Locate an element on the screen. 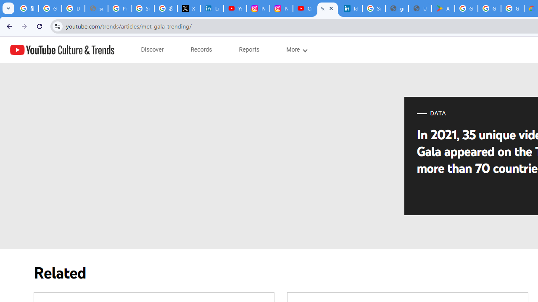 The height and width of the screenshot is (302, 538). LinkedIn Privacy Policy is located at coordinates (212, 8).